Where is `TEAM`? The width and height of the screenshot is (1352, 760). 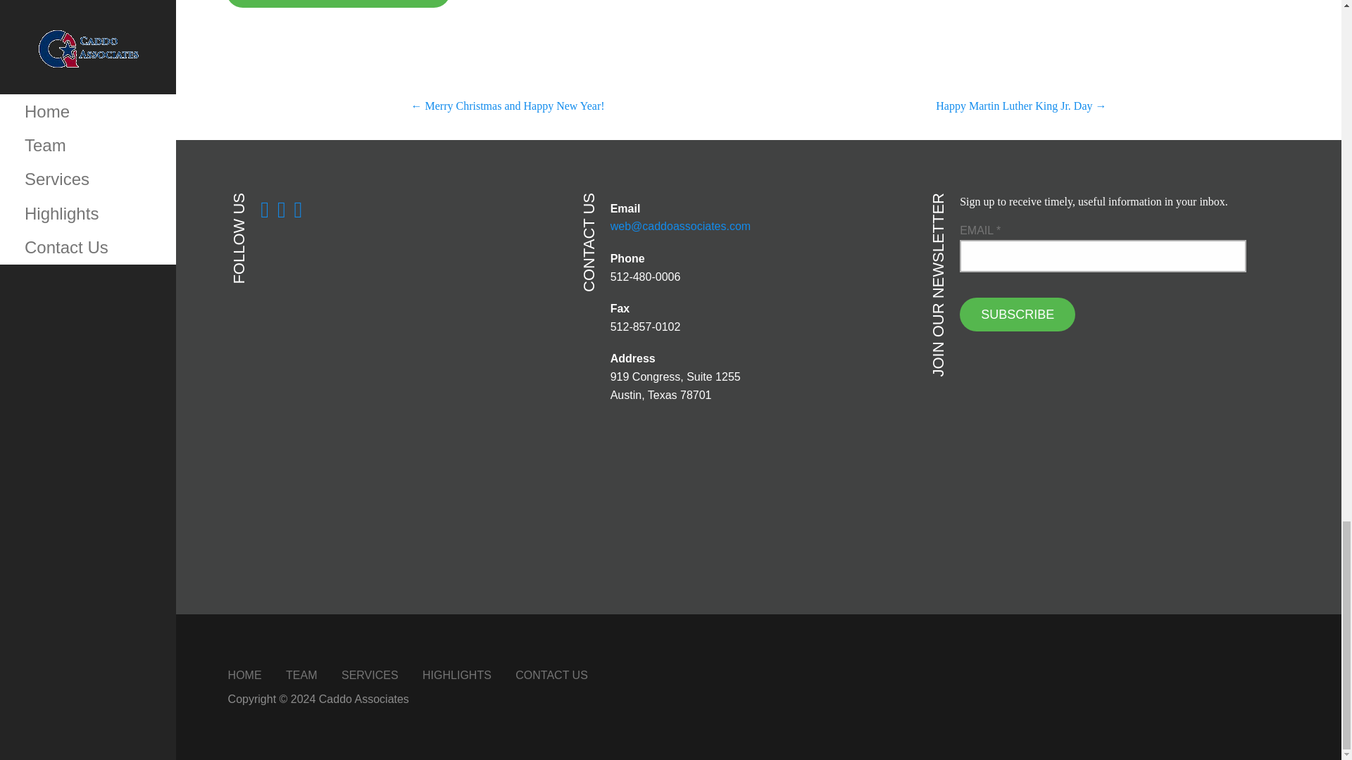
TEAM is located at coordinates (301, 675).